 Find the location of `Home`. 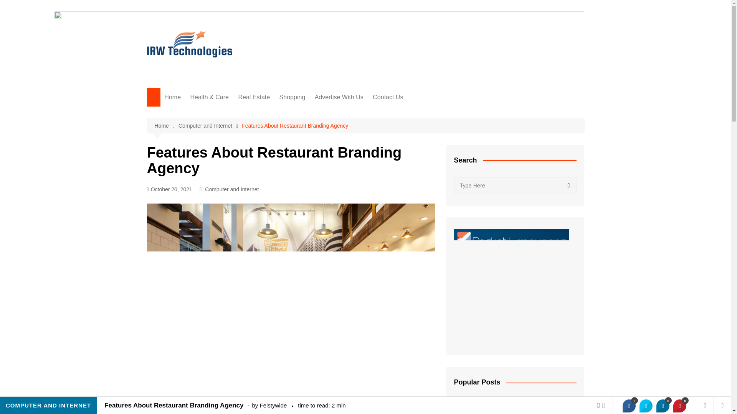

Home is located at coordinates (166, 126).